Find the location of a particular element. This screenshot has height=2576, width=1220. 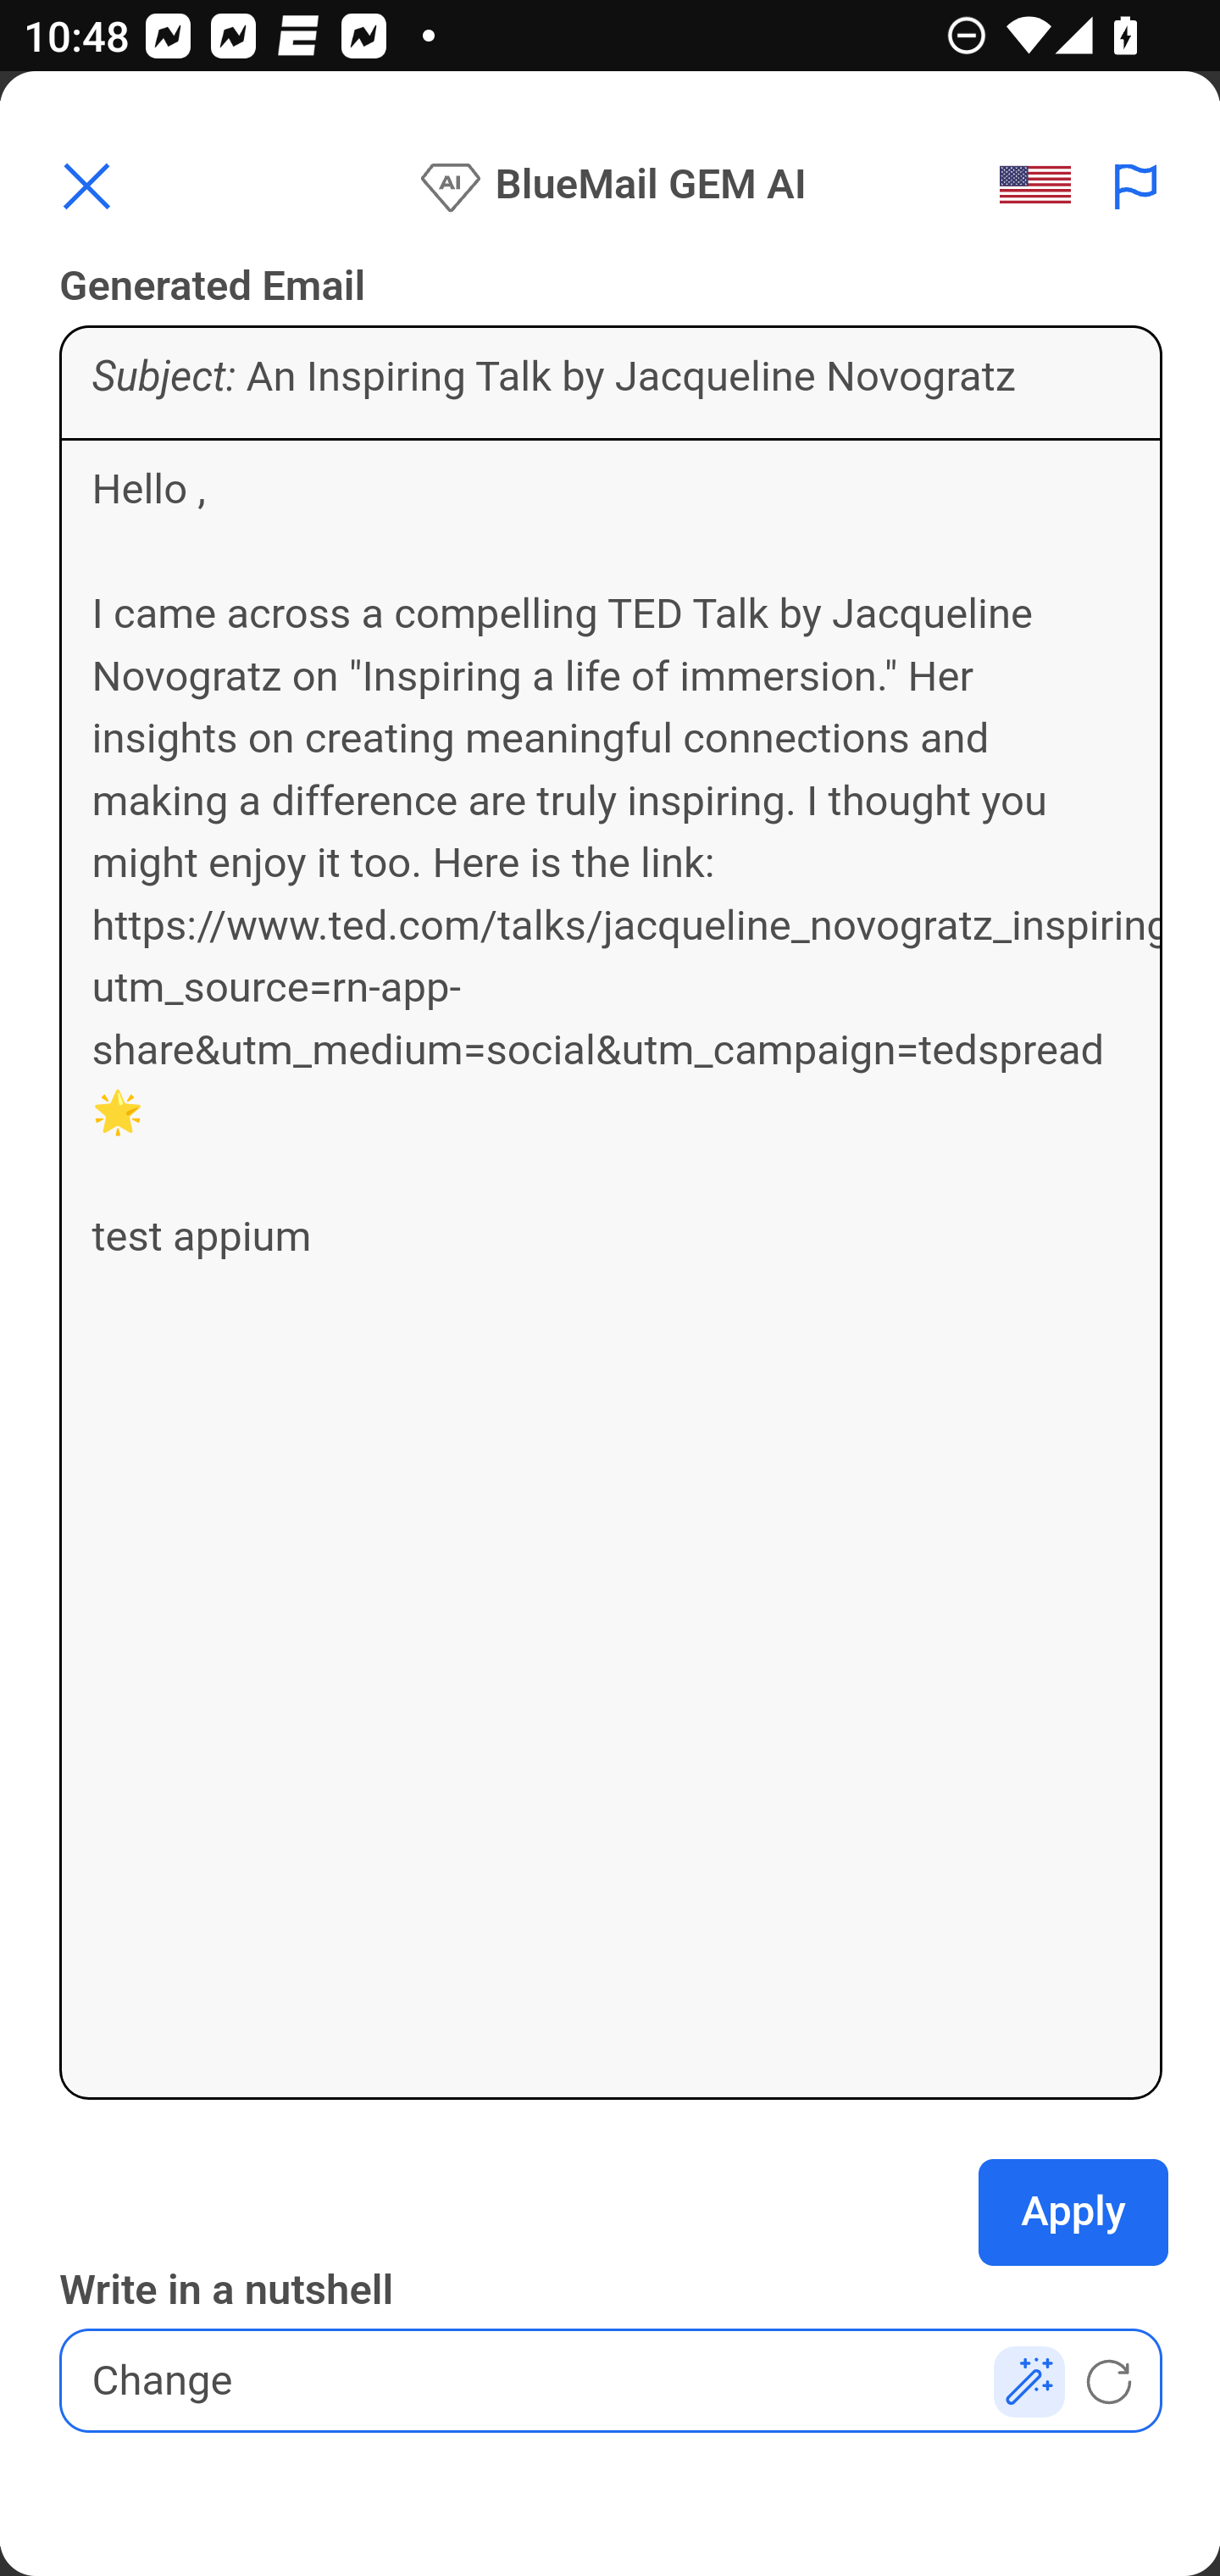

Report is located at coordinates (1137, 186).